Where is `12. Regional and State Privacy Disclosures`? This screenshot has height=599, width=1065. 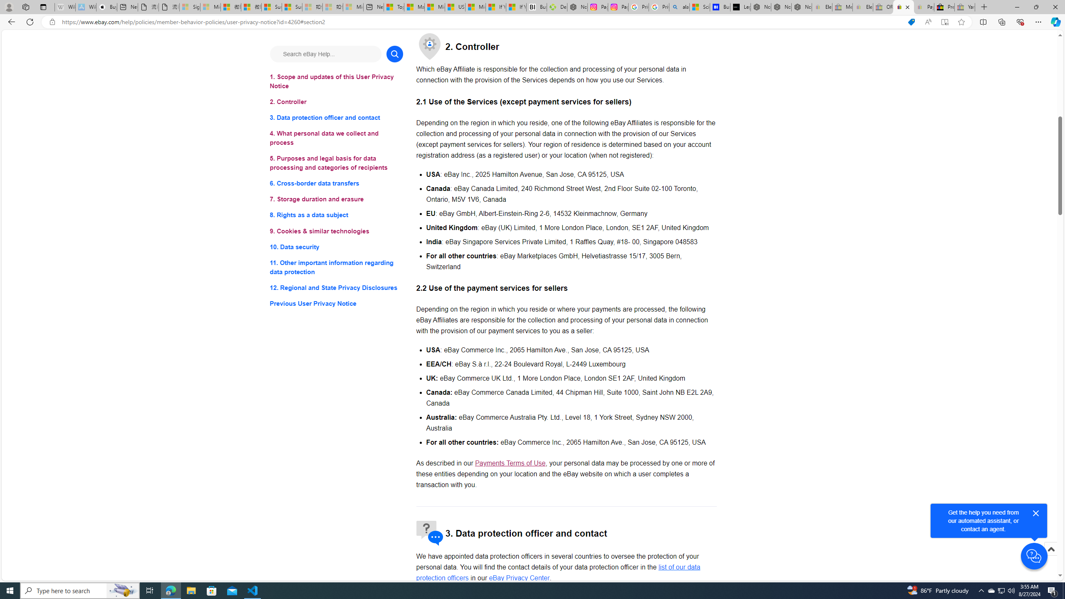 12. Regional and State Privacy Disclosures is located at coordinates (336, 287).